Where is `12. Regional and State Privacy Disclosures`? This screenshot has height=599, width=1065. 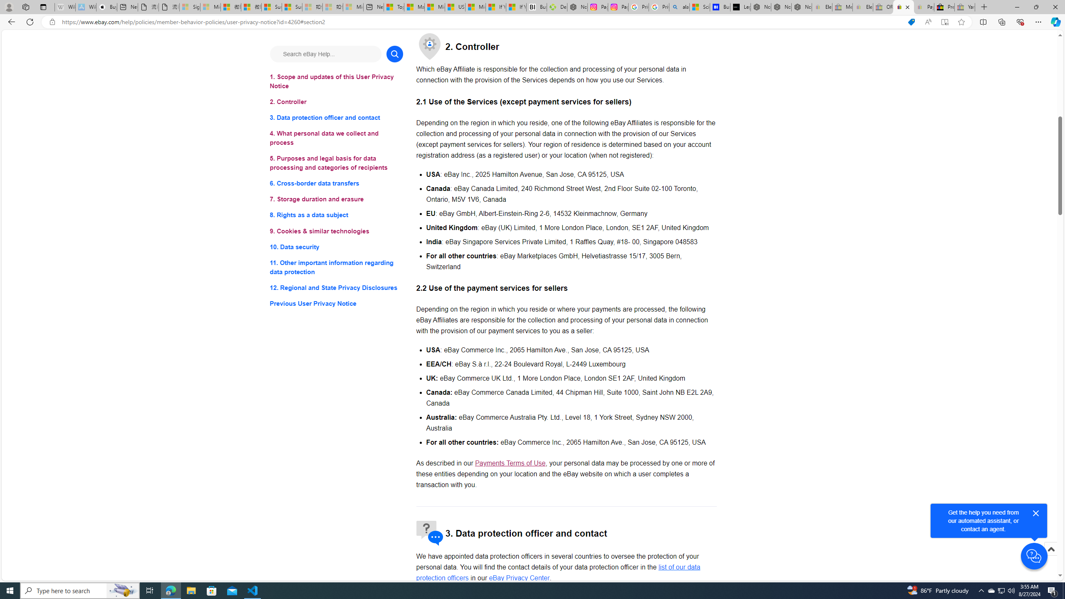 12. Regional and State Privacy Disclosures is located at coordinates (336, 287).